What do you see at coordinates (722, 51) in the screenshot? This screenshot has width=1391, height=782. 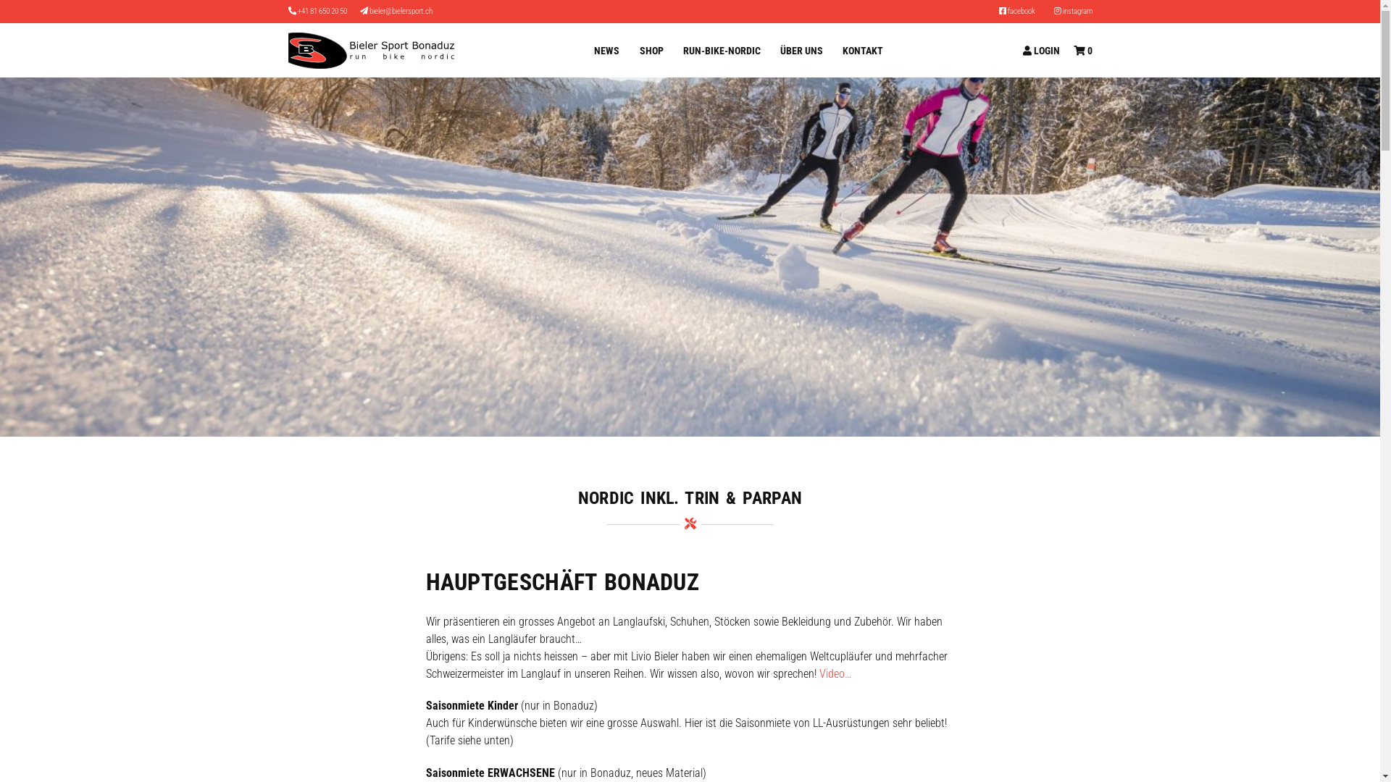 I see `RUN-BIKE-NORDIC` at bounding box center [722, 51].